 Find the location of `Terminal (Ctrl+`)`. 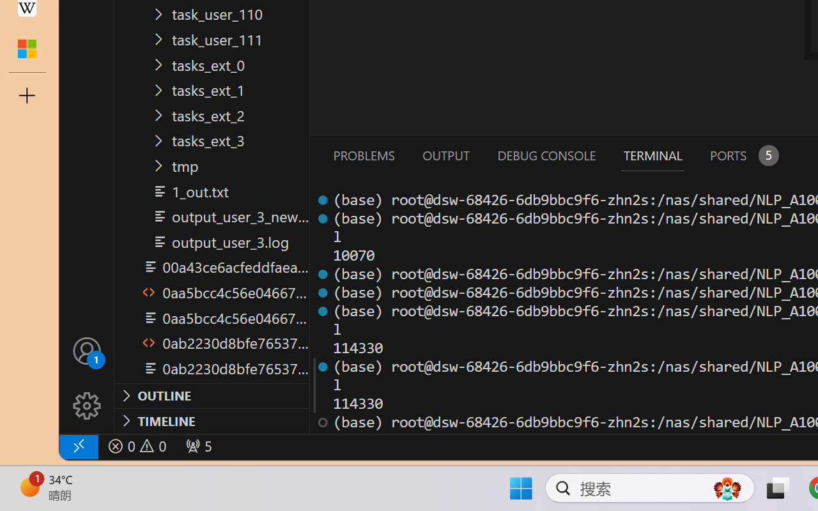

Terminal (Ctrl+`) is located at coordinates (652, 155).